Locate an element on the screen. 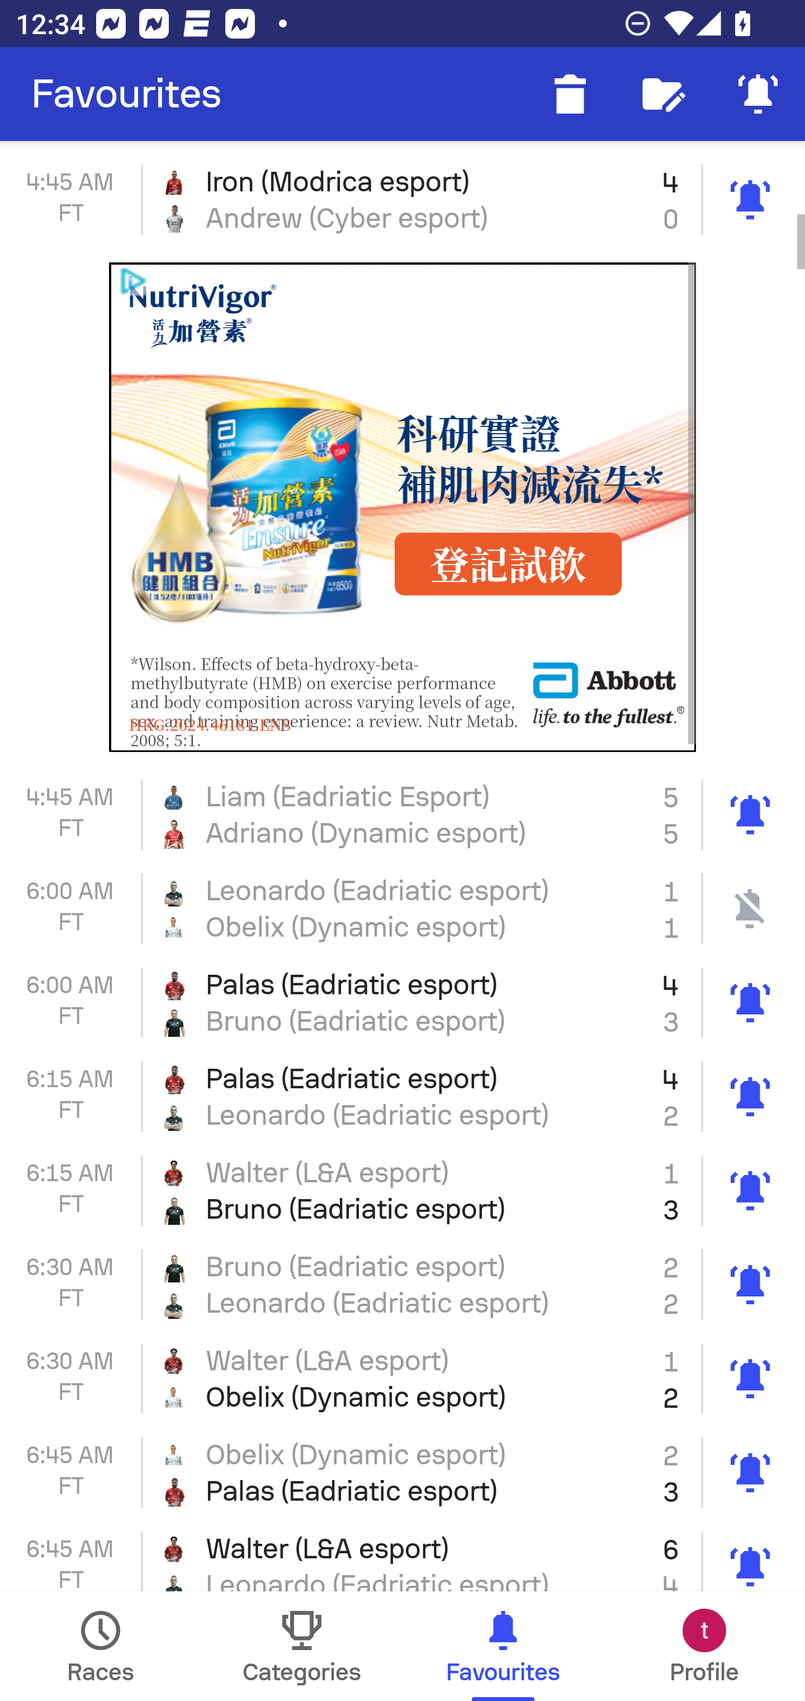 Image resolution: width=805 pixels, height=1701 pixels. Delete finished is located at coordinates (570, 94).